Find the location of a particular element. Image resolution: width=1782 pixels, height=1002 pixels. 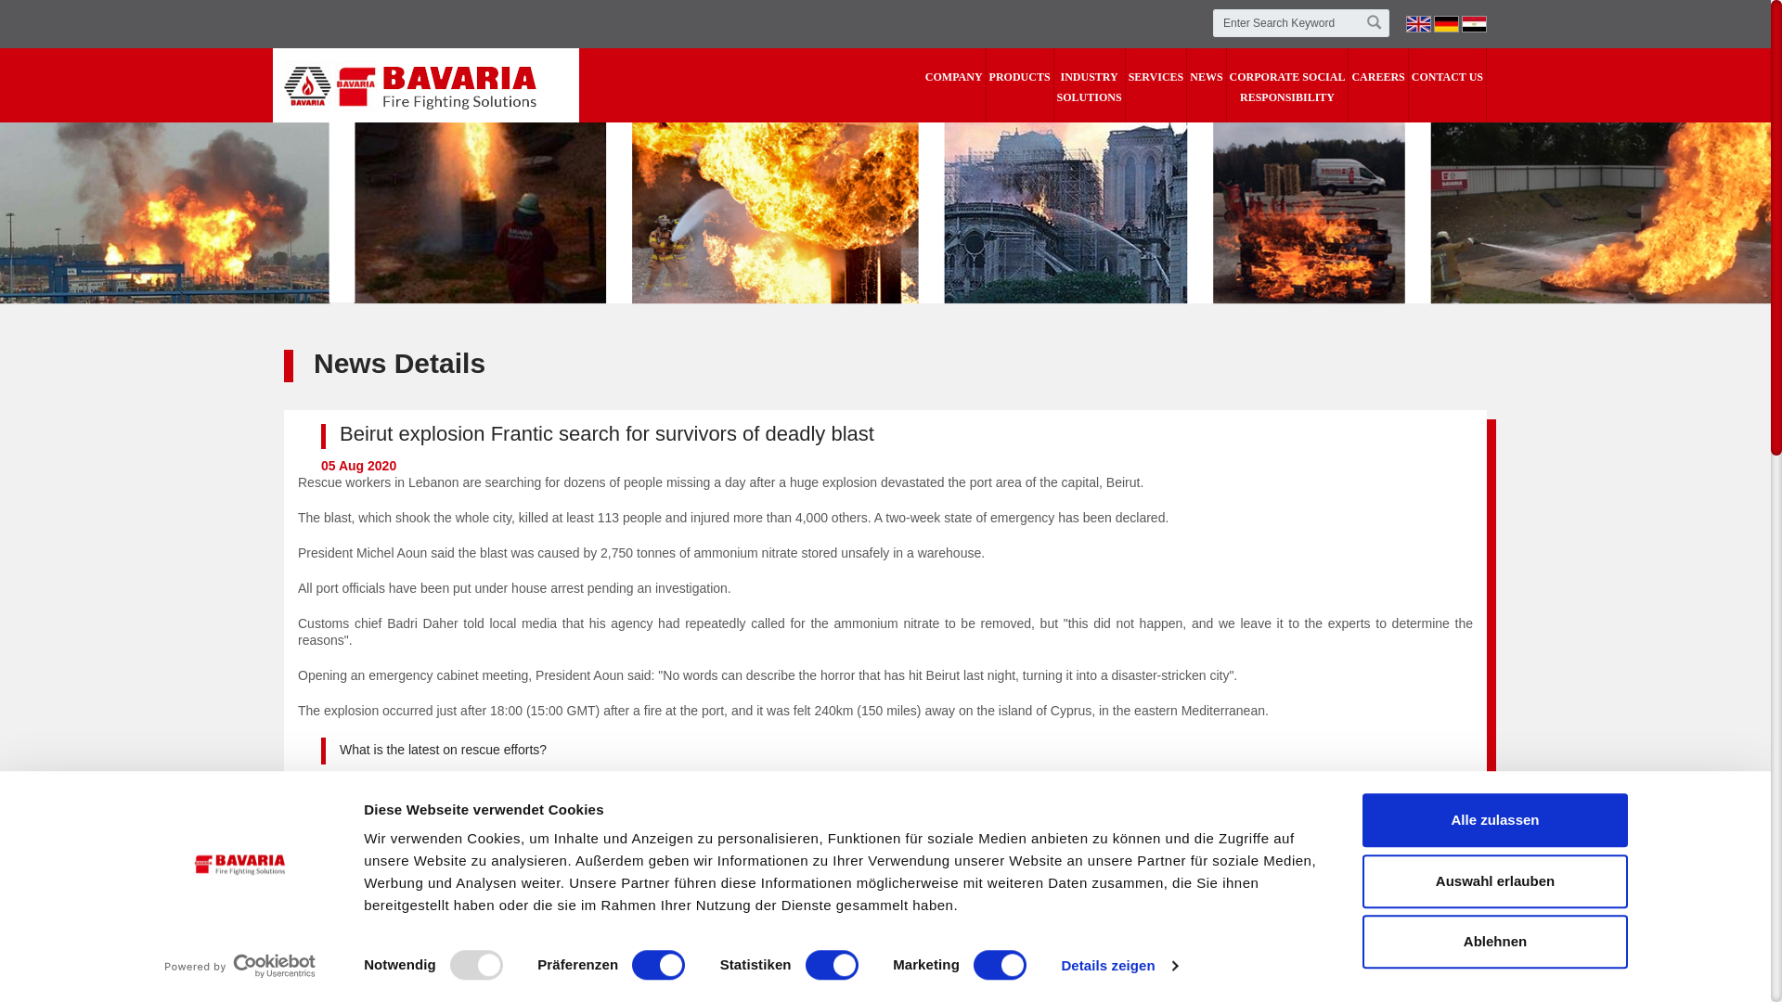

Details zeigen is located at coordinates (1117, 966).